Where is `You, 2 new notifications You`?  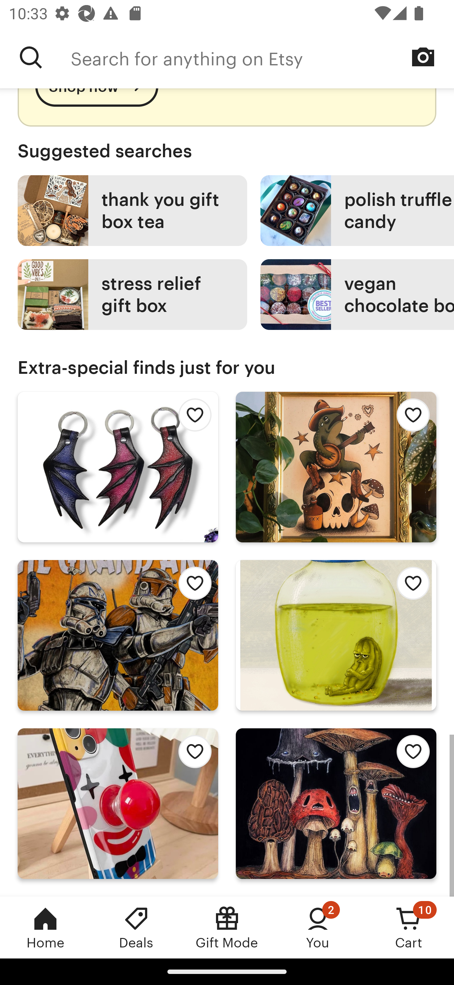 You, 2 new notifications You is located at coordinates (318, 927).